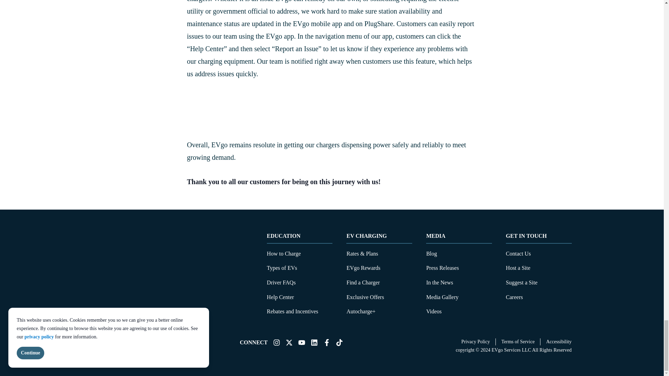  I want to click on Videos, so click(434, 311).